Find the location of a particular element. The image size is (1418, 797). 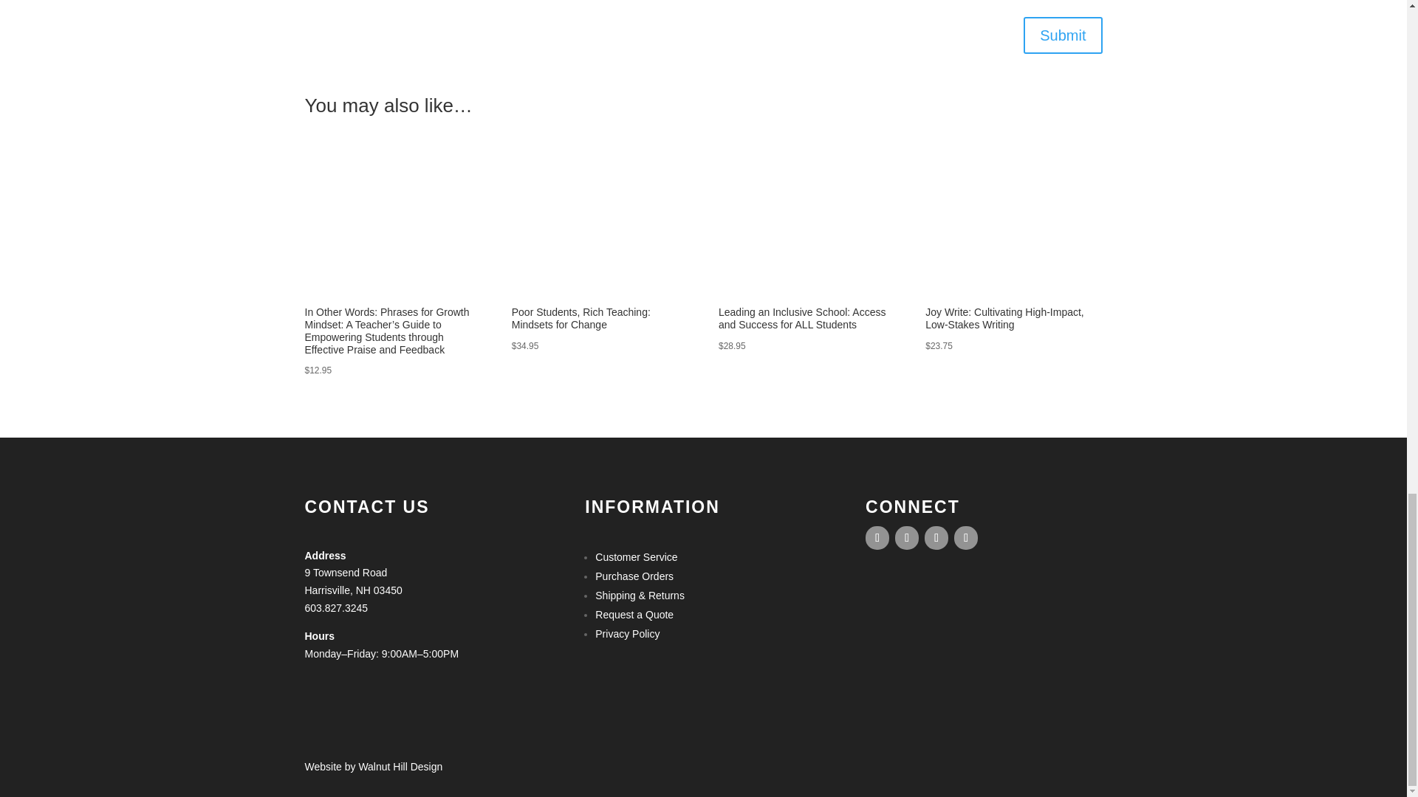

Follow on Instagram is located at coordinates (907, 537).